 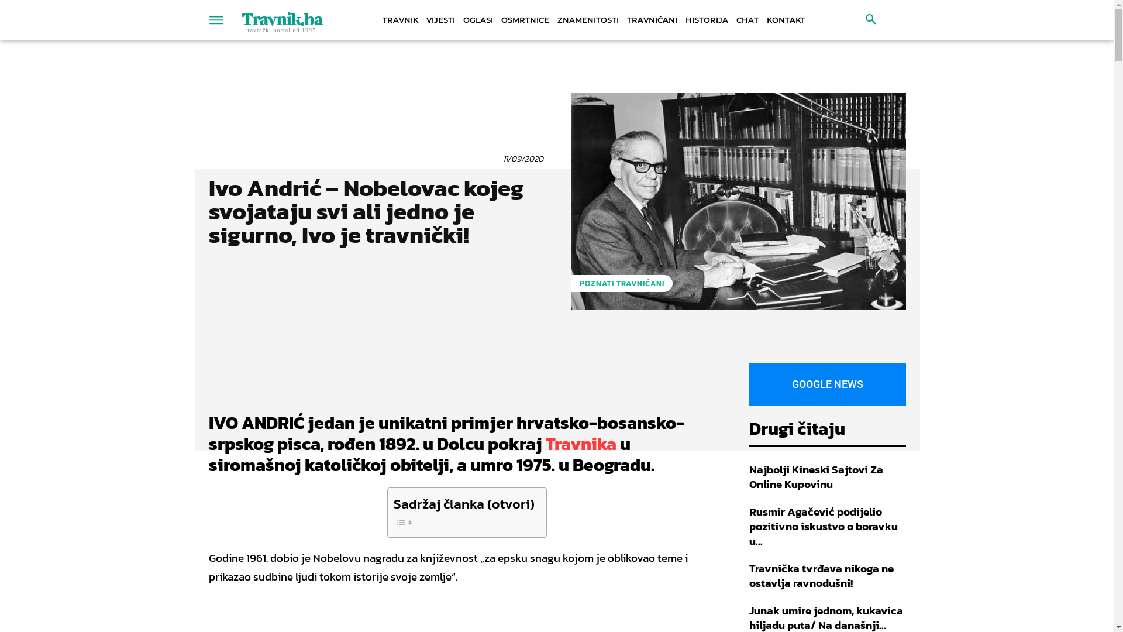 What do you see at coordinates (477, 20) in the screenshot?
I see `OGLASI` at bounding box center [477, 20].